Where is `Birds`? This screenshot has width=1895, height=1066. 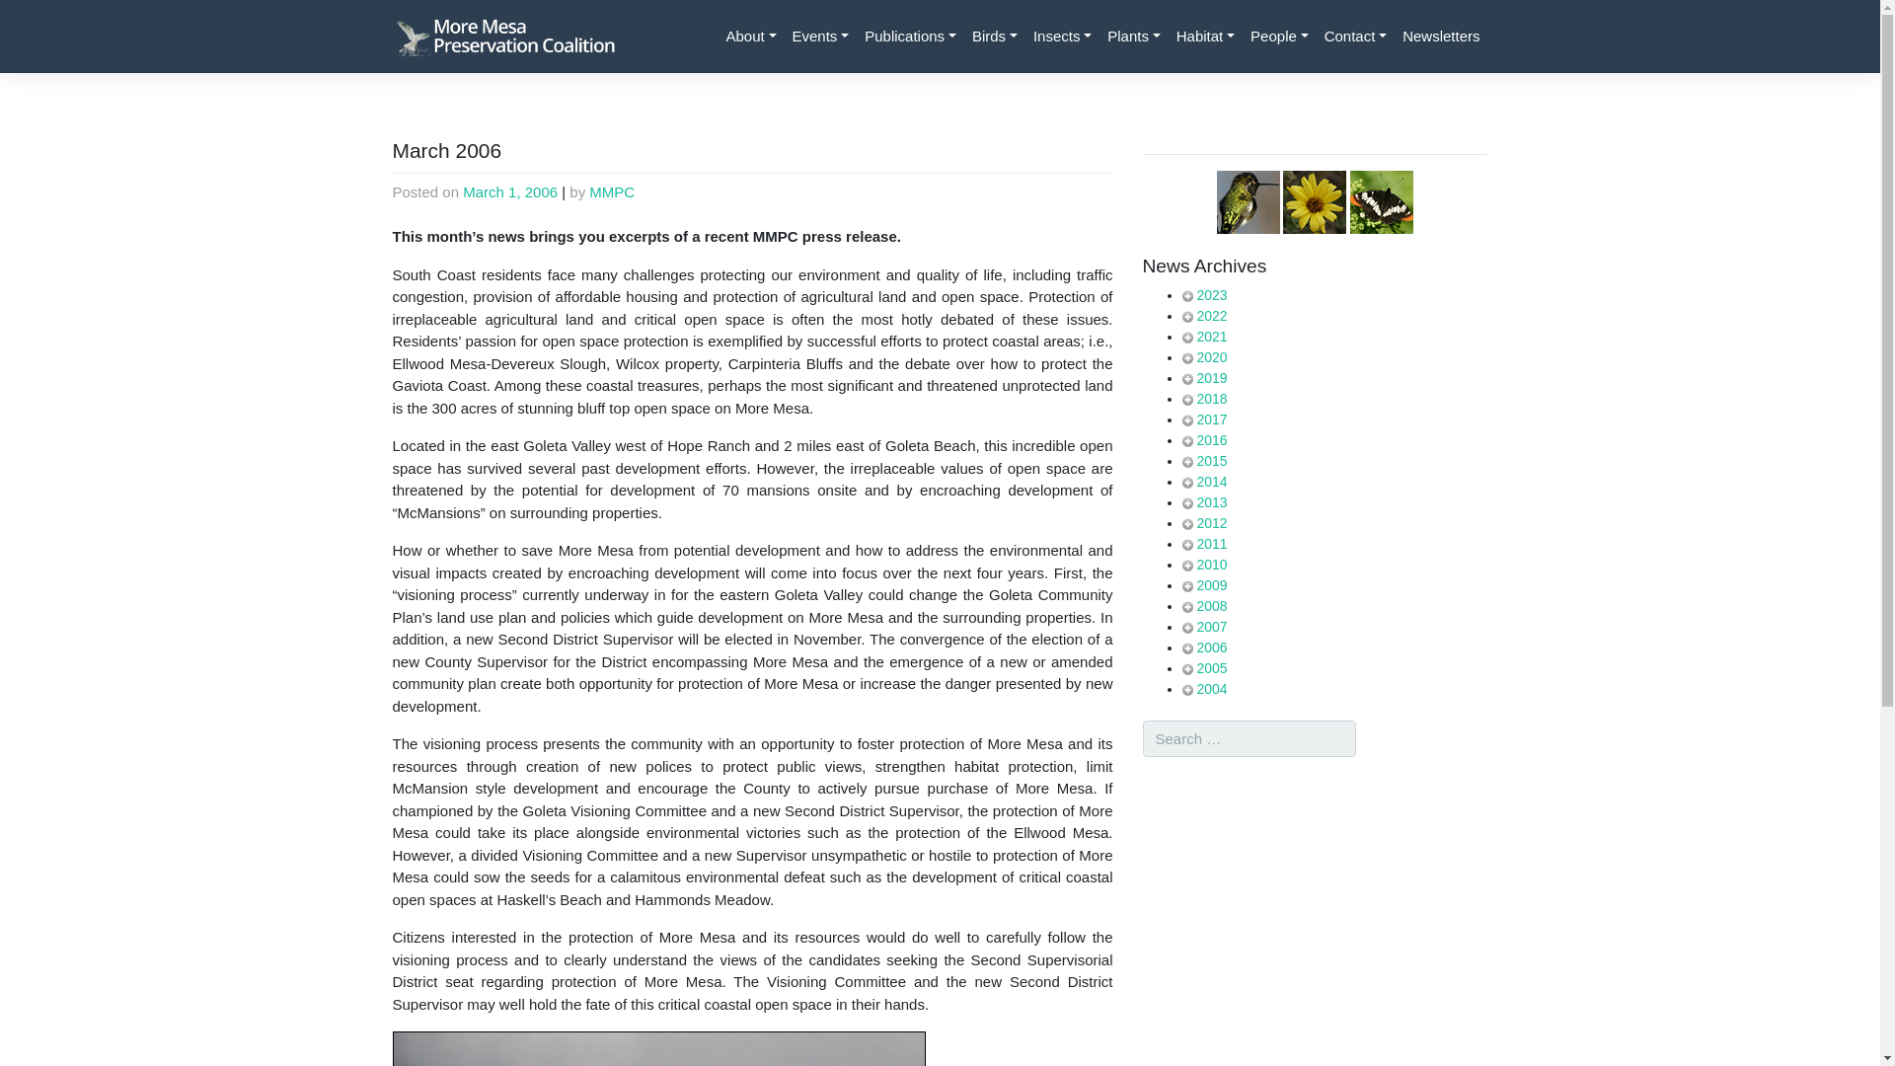
Birds is located at coordinates (995, 38).